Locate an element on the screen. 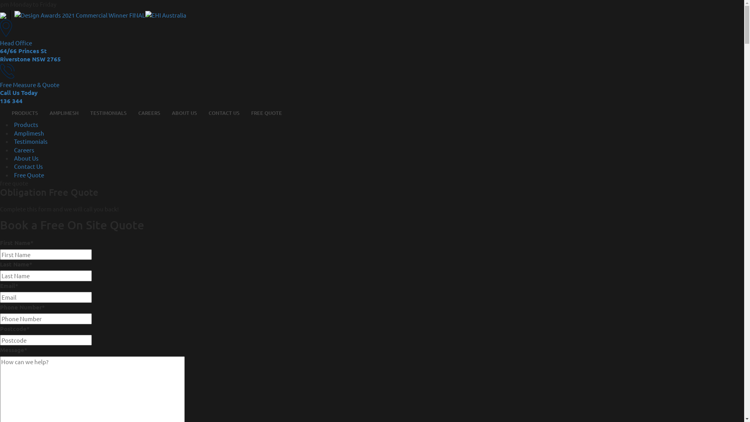  Free Measure & Quote
Call Us Today
136 344 is located at coordinates (372, 84).